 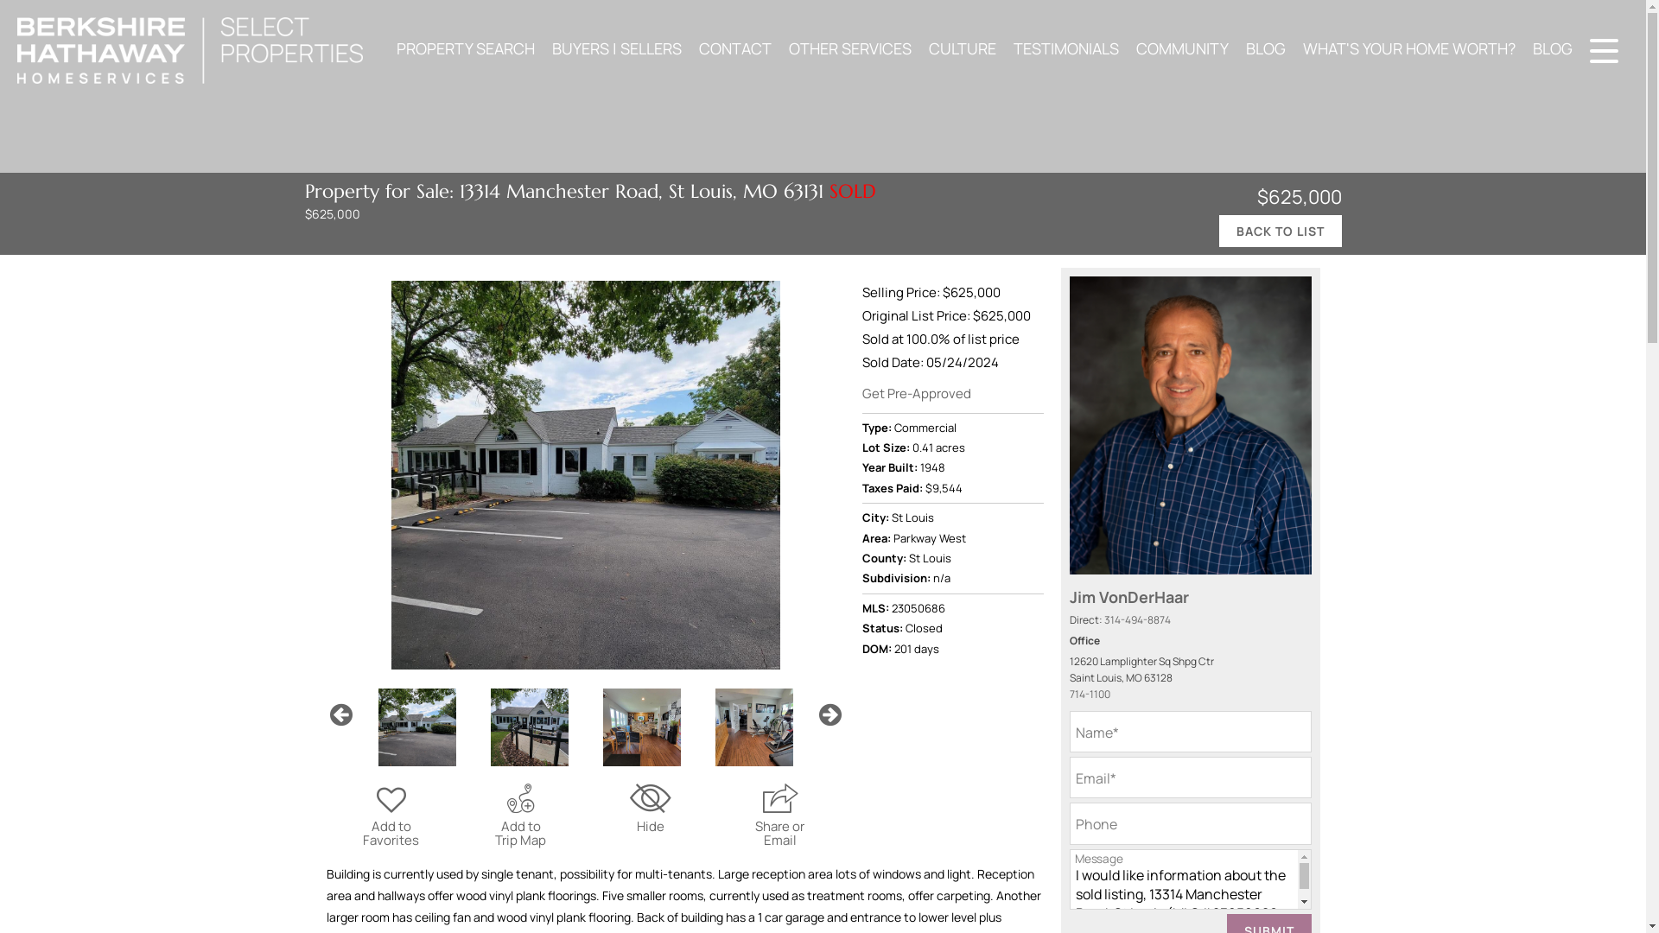 What do you see at coordinates (1182, 48) in the screenshot?
I see `COMMUNITY` at bounding box center [1182, 48].